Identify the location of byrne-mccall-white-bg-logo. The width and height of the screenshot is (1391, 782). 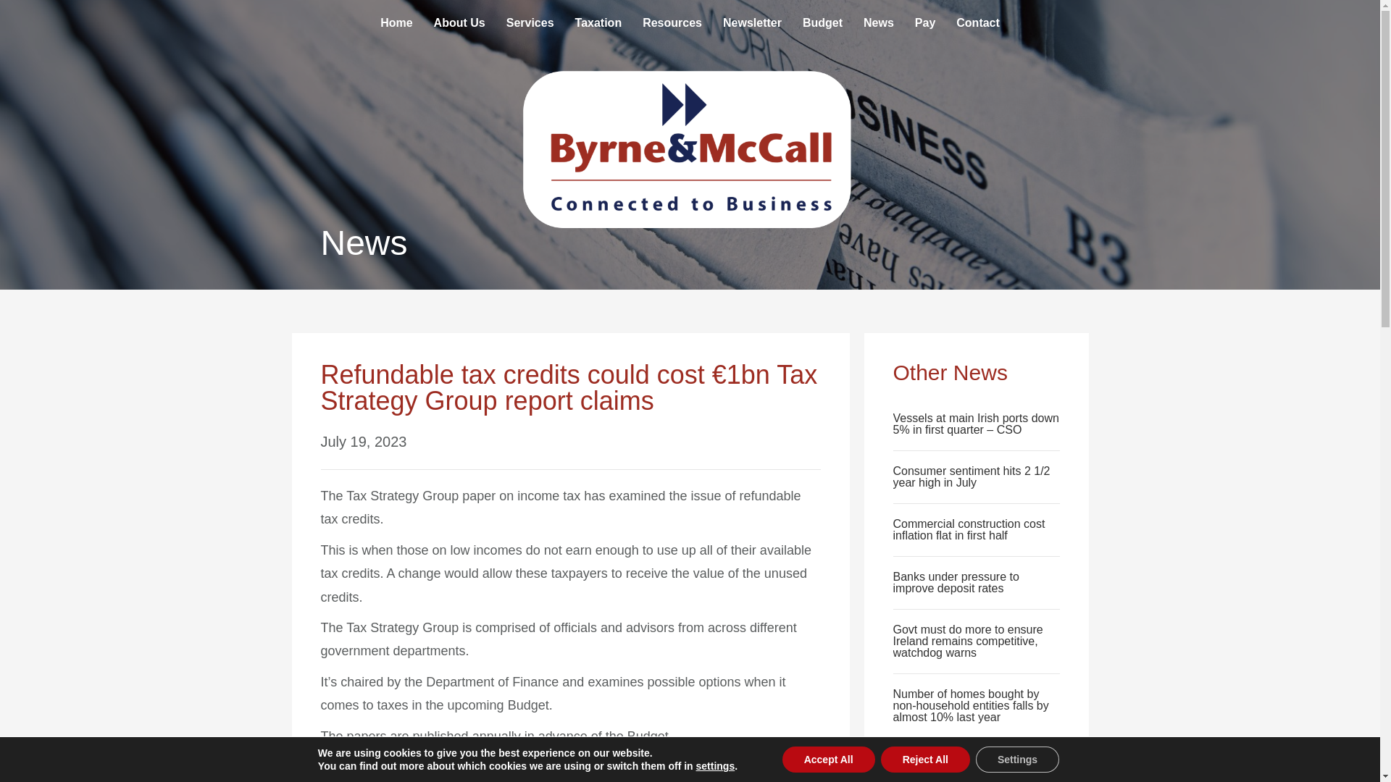
(690, 148).